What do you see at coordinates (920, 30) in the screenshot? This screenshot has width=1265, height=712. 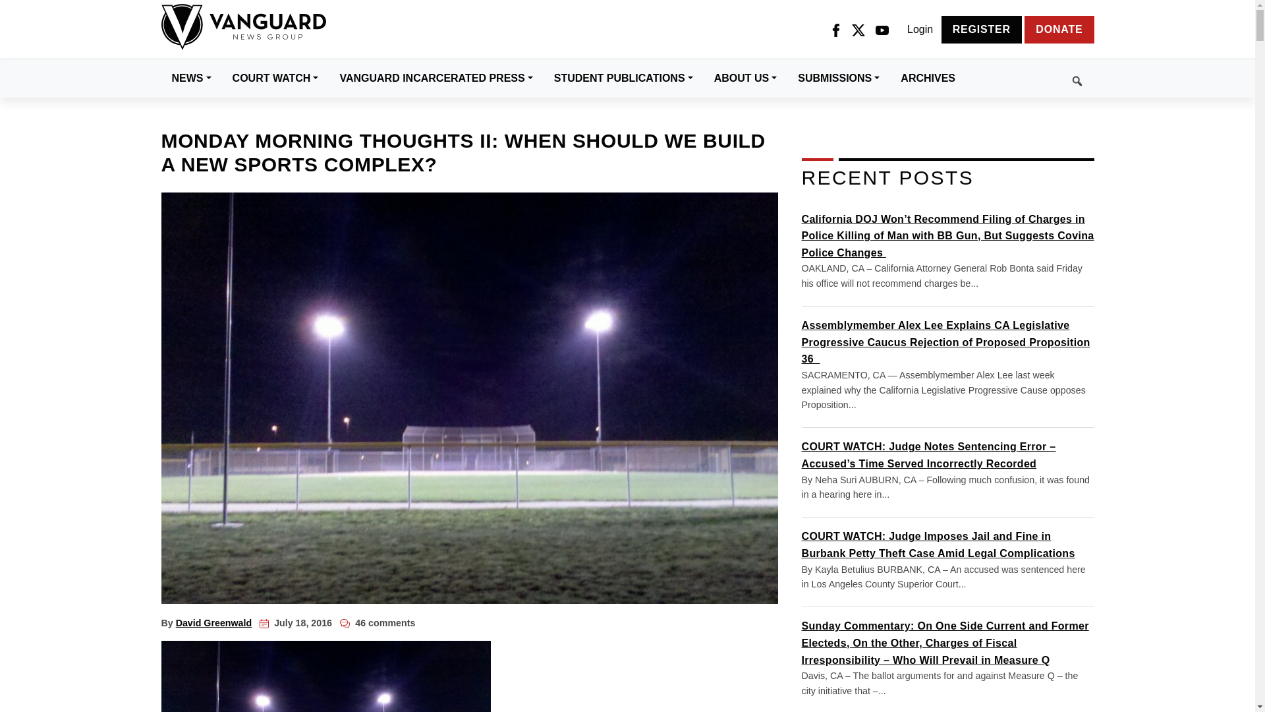 I see `Login` at bounding box center [920, 30].